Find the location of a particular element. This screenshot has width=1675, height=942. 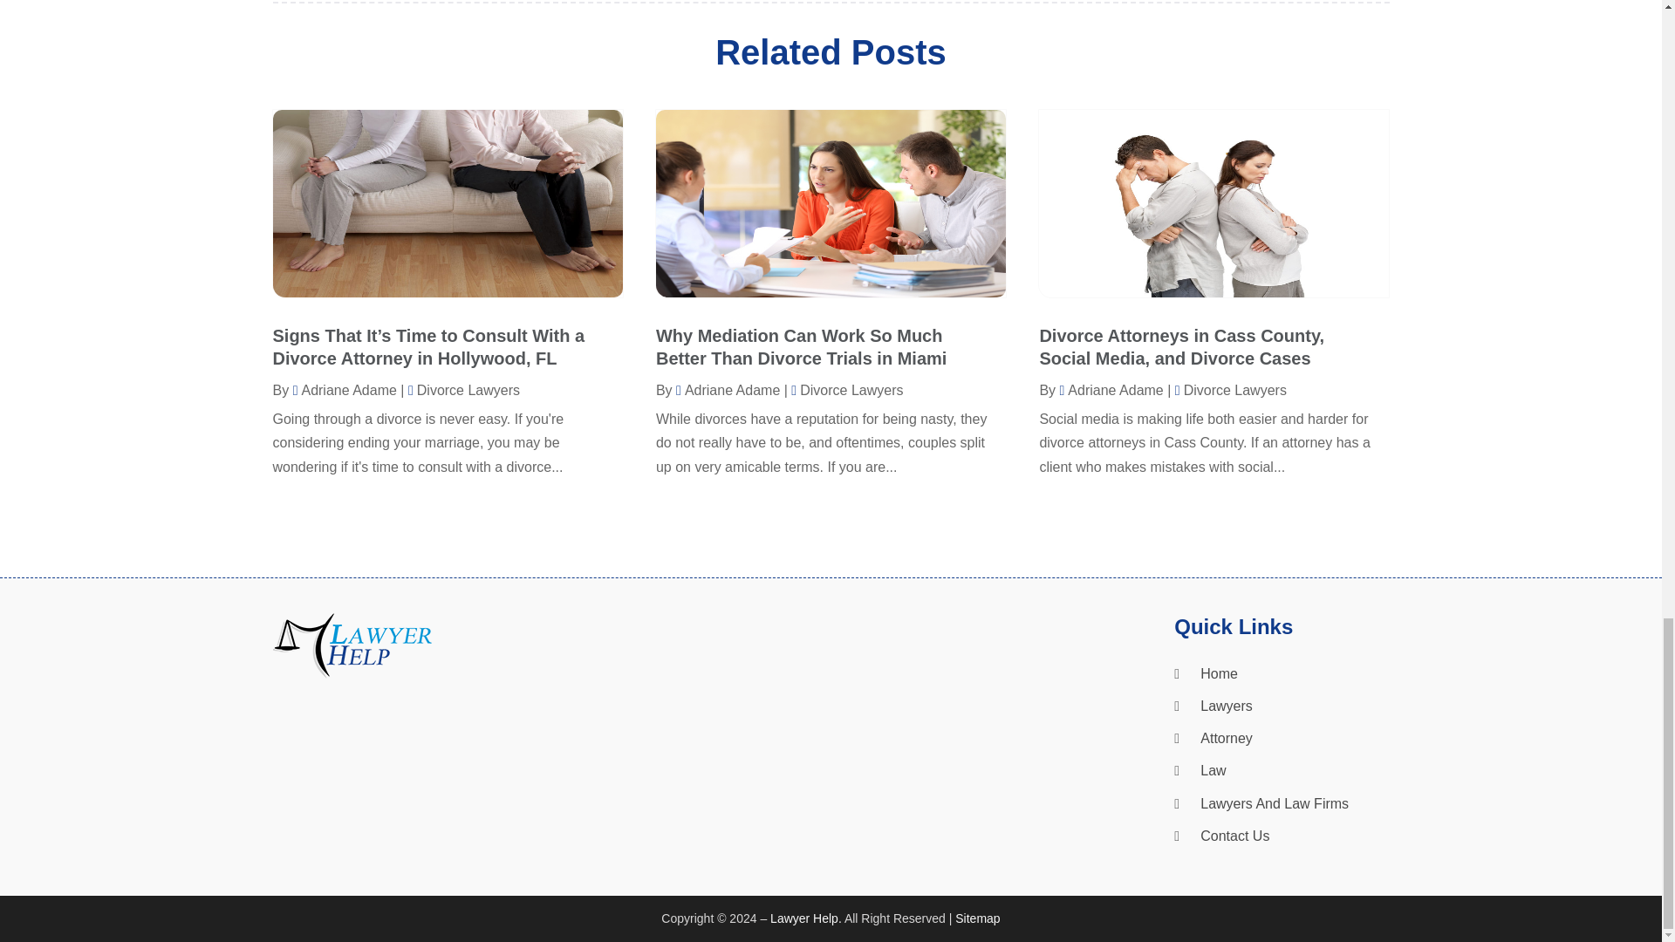

Posts by Adriane Adame is located at coordinates (345, 389).